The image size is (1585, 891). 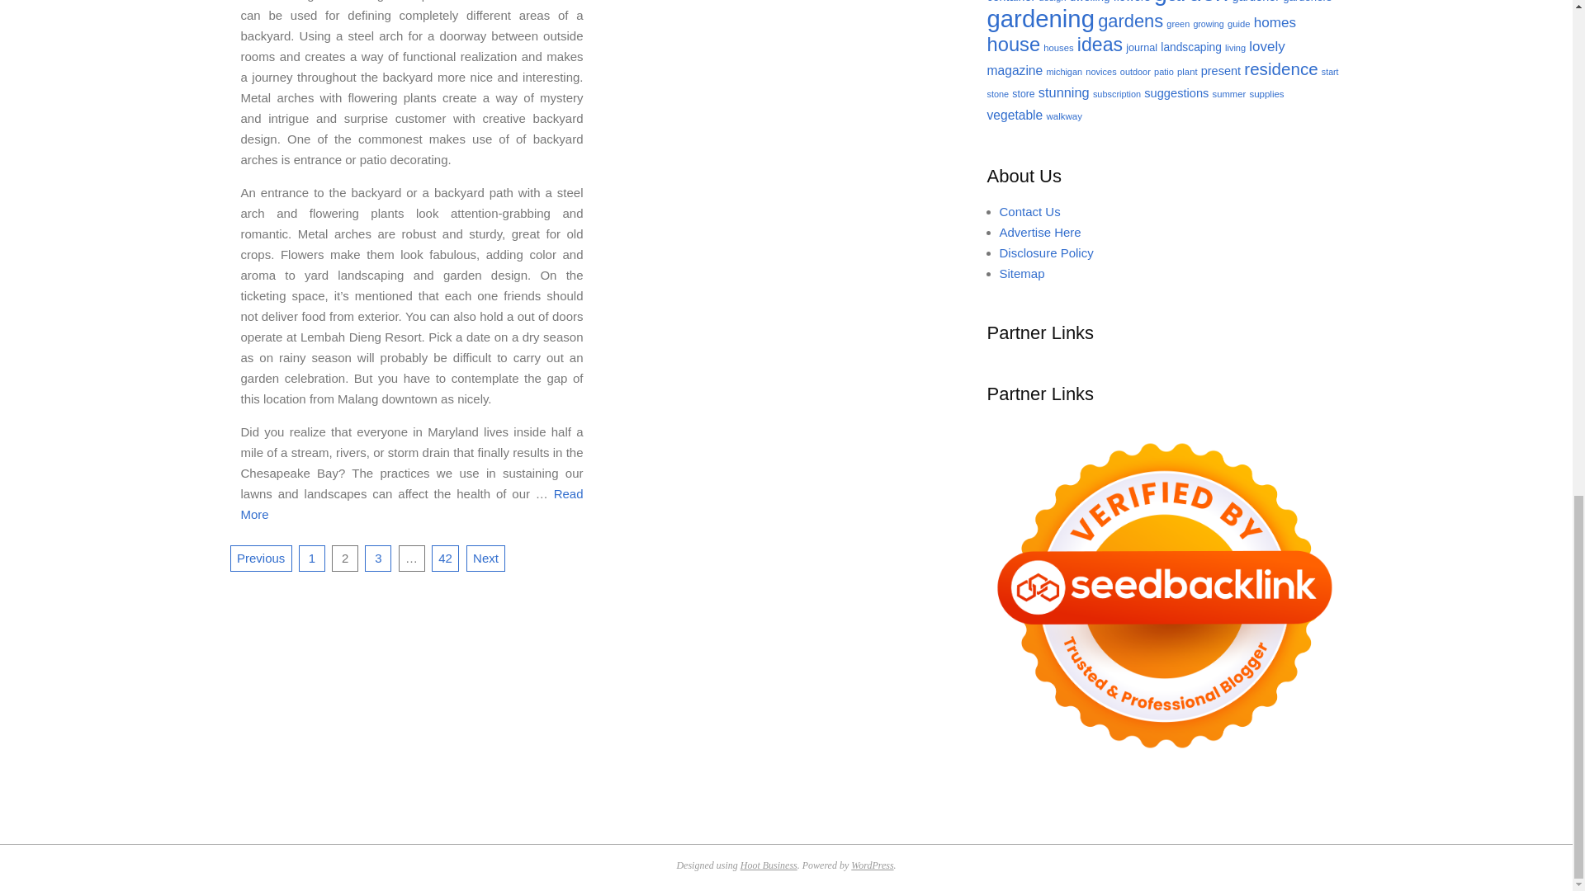 I want to click on Seedbacklink, so click(x=1165, y=596).